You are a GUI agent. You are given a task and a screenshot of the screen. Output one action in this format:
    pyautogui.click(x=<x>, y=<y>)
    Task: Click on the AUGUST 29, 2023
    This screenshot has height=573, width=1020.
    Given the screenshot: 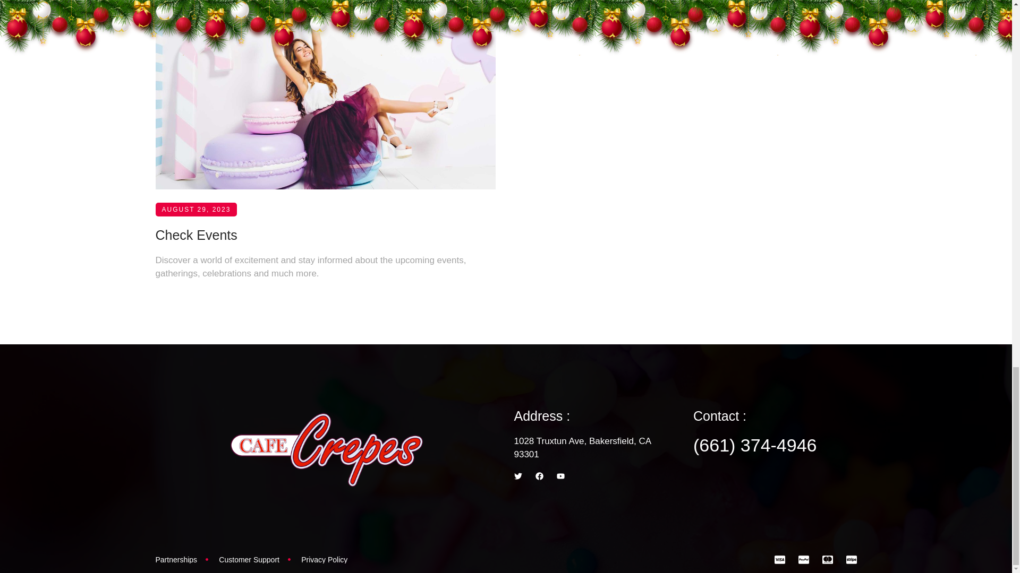 What is the action you would take?
    pyautogui.click(x=195, y=19)
    